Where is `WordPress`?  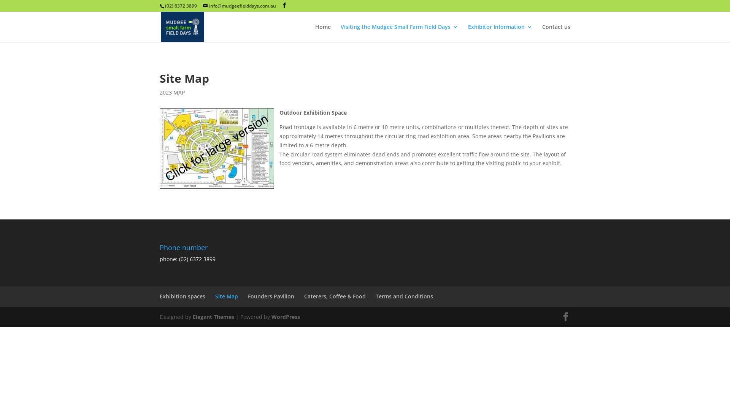 WordPress is located at coordinates (286, 317).